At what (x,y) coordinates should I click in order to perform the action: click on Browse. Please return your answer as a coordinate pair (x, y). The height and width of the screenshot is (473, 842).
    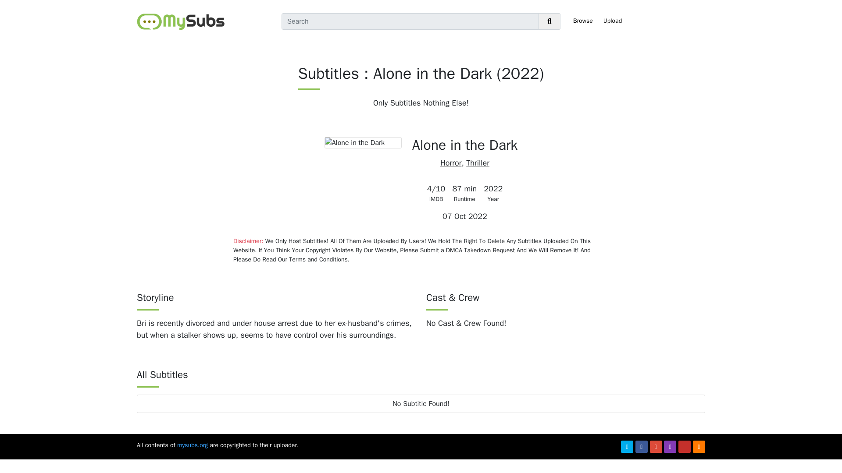
    Looking at the image, I should click on (583, 21).